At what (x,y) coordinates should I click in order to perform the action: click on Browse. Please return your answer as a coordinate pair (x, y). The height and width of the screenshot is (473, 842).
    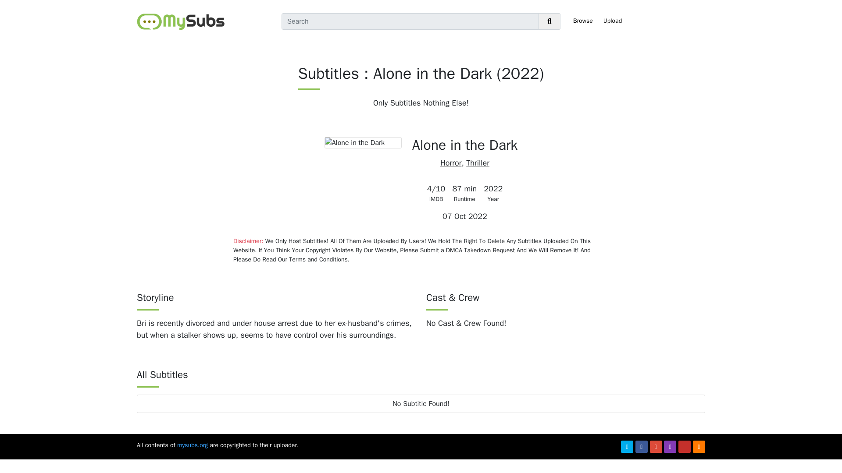
    Looking at the image, I should click on (583, 21).